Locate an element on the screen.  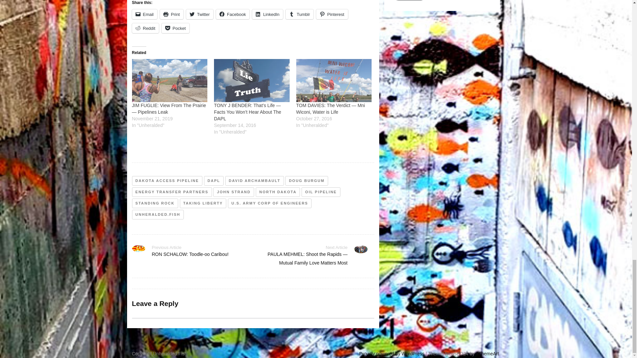
STANDING ROCK is located at coordinates (155, 203).